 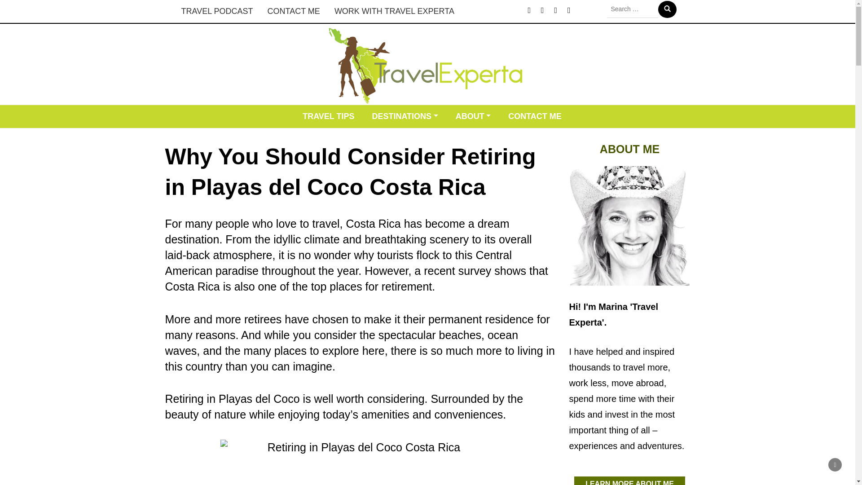 What do you see at coordinates (394, 11) in the screenshot?
I see `WORK WITH TRAVEL EXPERTA` at bounding box center [394, 11].